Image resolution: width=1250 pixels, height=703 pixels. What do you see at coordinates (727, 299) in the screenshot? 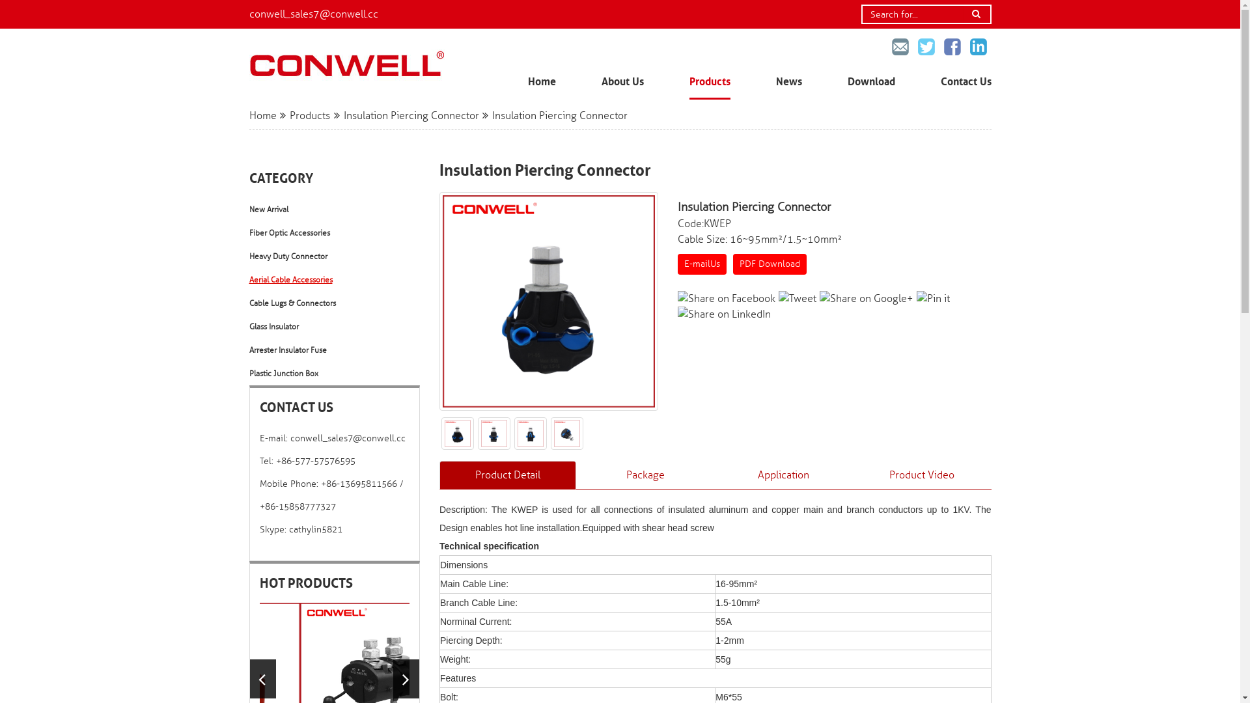
I see `Share on Facebook` at bounding box center [727, 299].